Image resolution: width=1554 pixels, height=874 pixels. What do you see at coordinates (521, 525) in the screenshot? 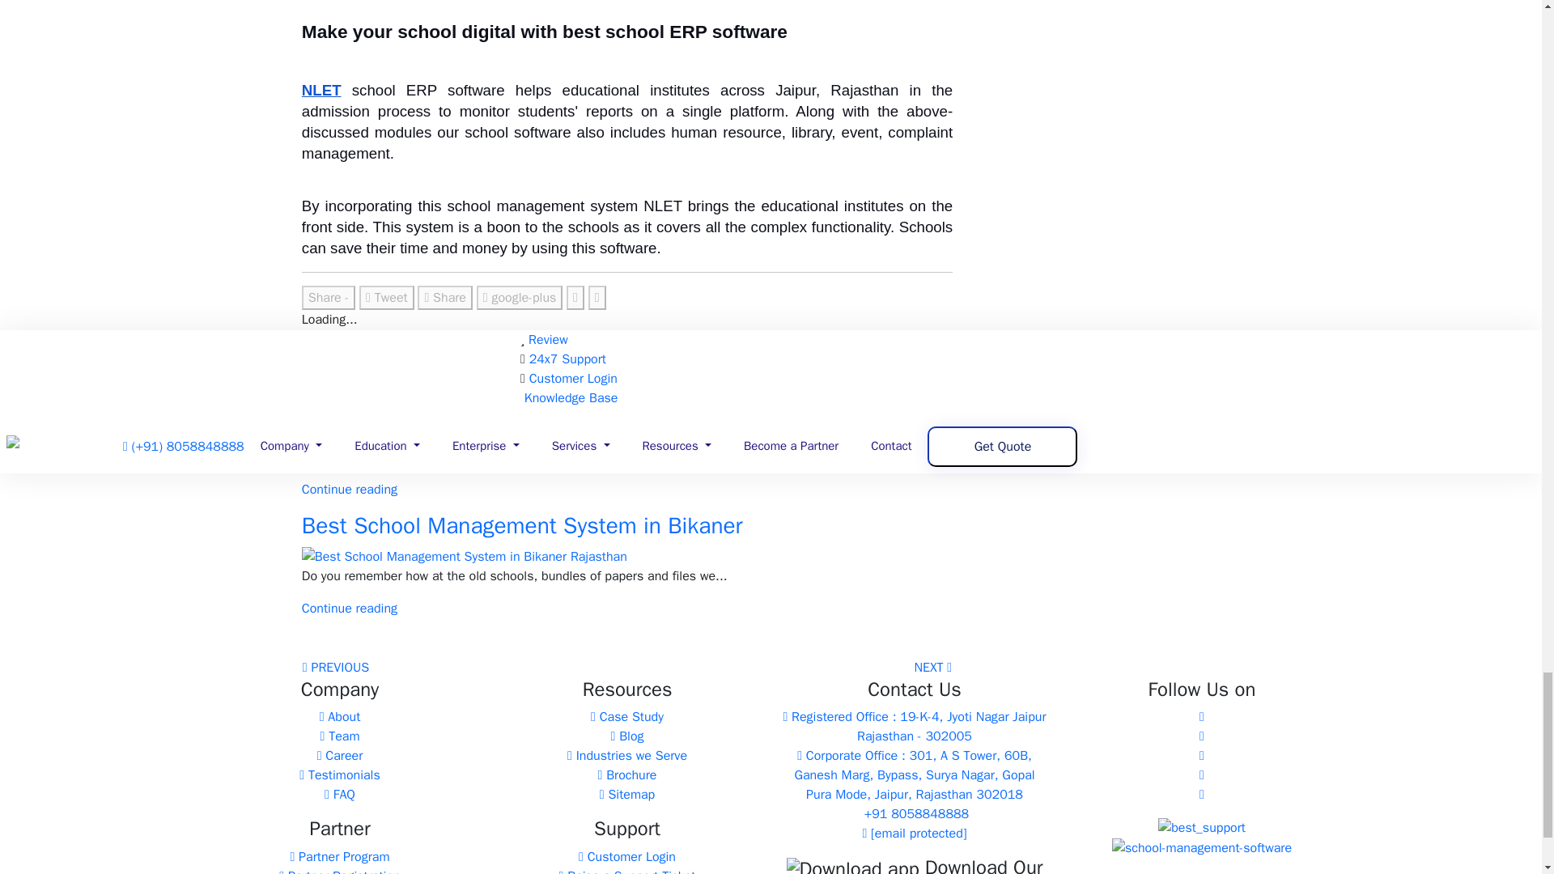
I see `Best School Management System in Bikaner` at bounding box center [521, 525].